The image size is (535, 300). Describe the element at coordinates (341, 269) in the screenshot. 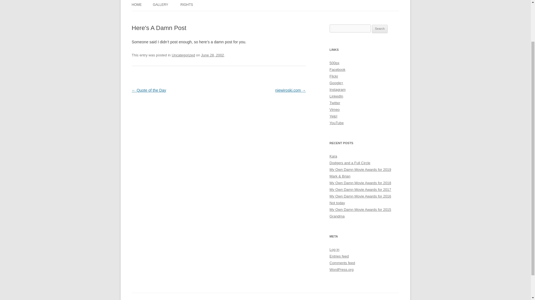

I see `WordPress.org` at that location.